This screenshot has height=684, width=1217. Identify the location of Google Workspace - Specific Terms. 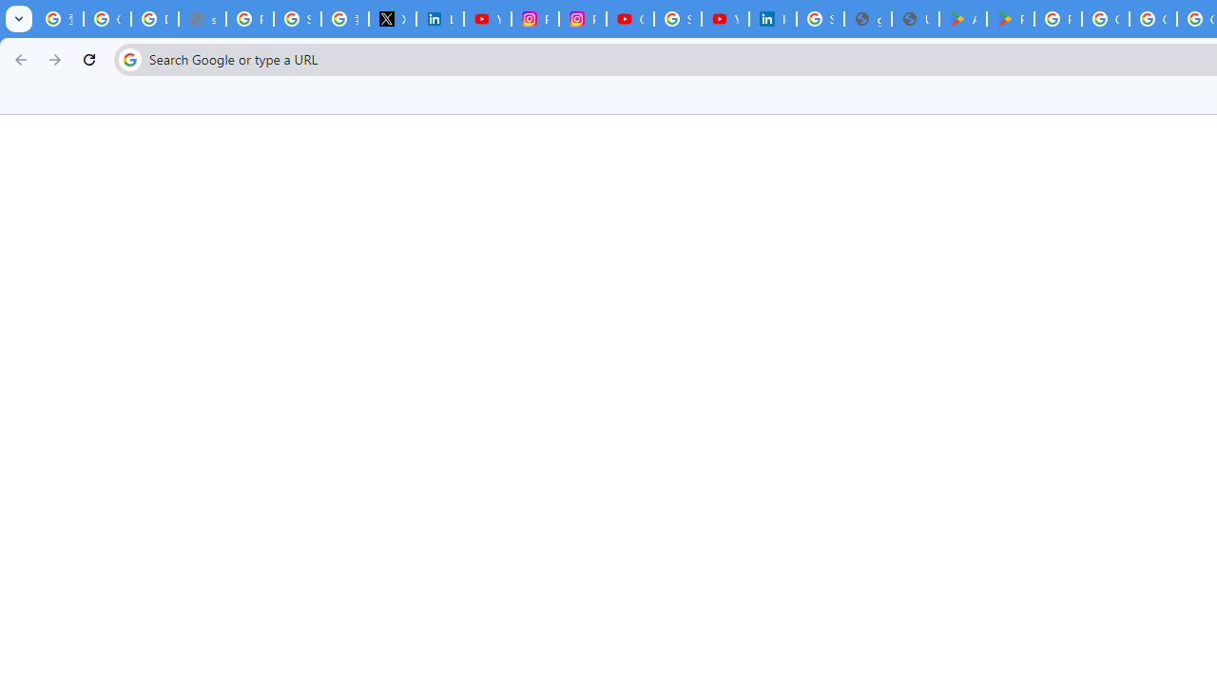
(1152, 19).